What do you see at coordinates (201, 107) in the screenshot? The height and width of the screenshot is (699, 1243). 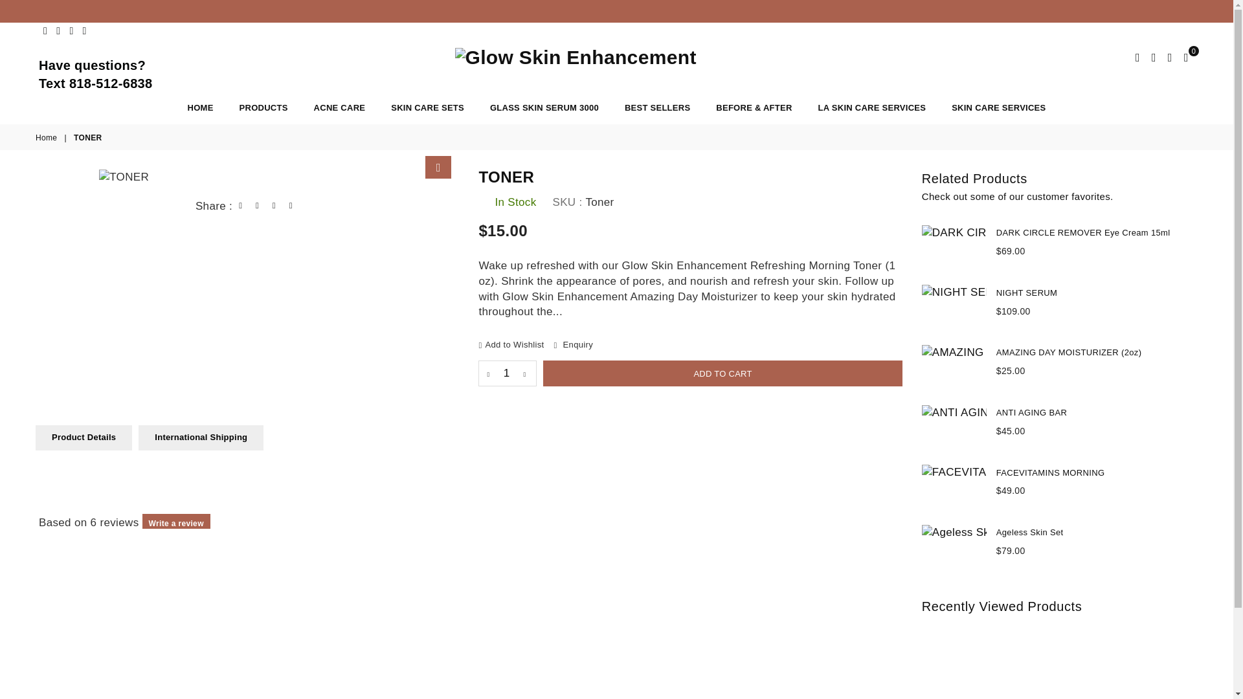 I see `HOME` at bounding box center [201, 107].